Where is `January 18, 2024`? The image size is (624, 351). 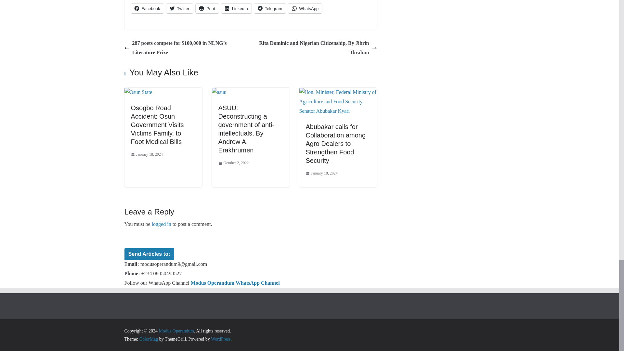
January 18, 2024 is located at coordinates (146, 155).